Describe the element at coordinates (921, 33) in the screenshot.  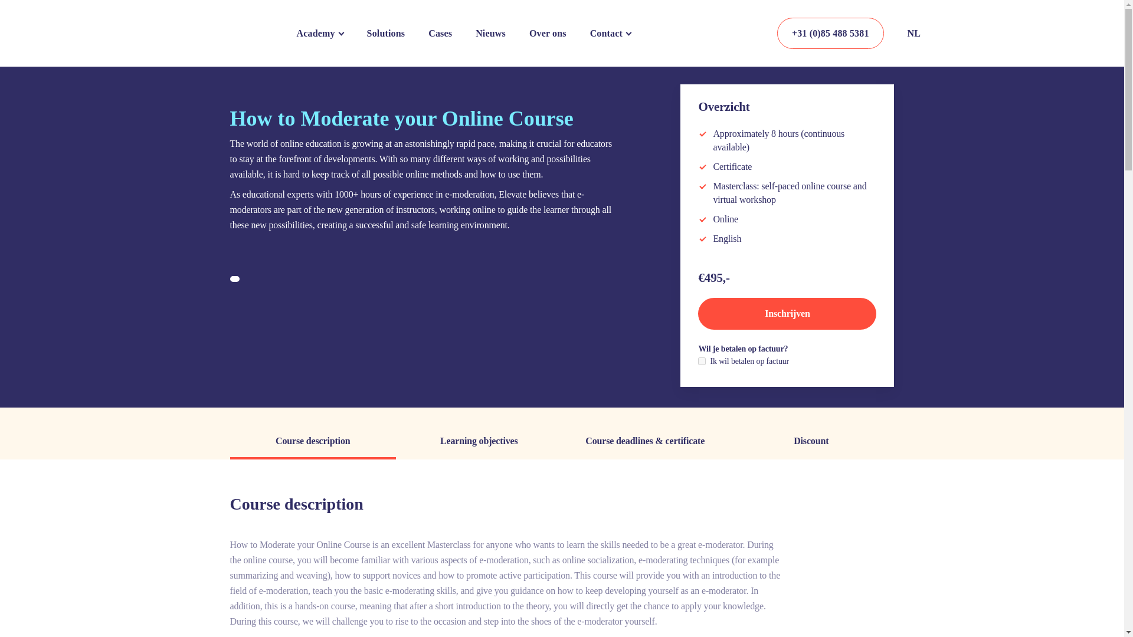
I see `NL` at that location.